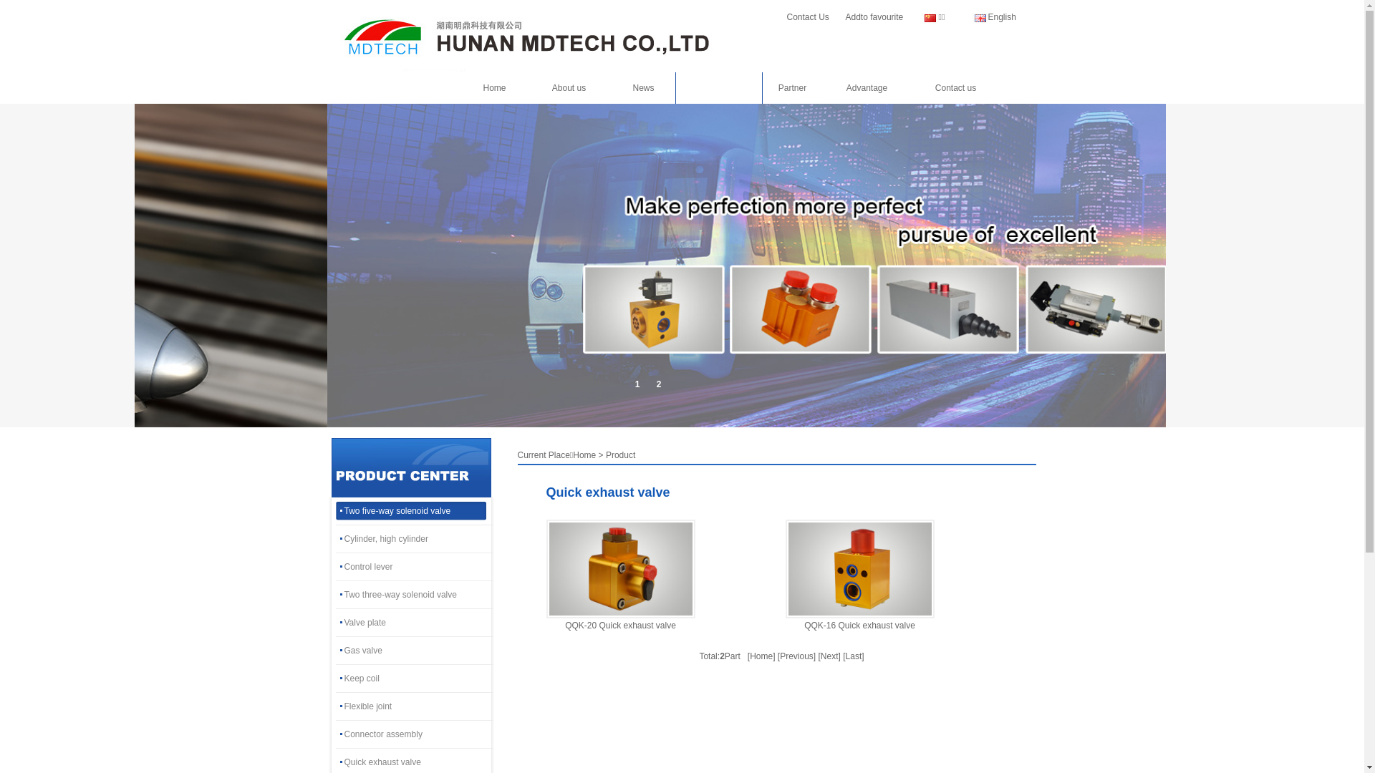 The height and width of the screenshot is (773, 1375). I want to click on Two three-way solenoid valve, so click(414, 595).